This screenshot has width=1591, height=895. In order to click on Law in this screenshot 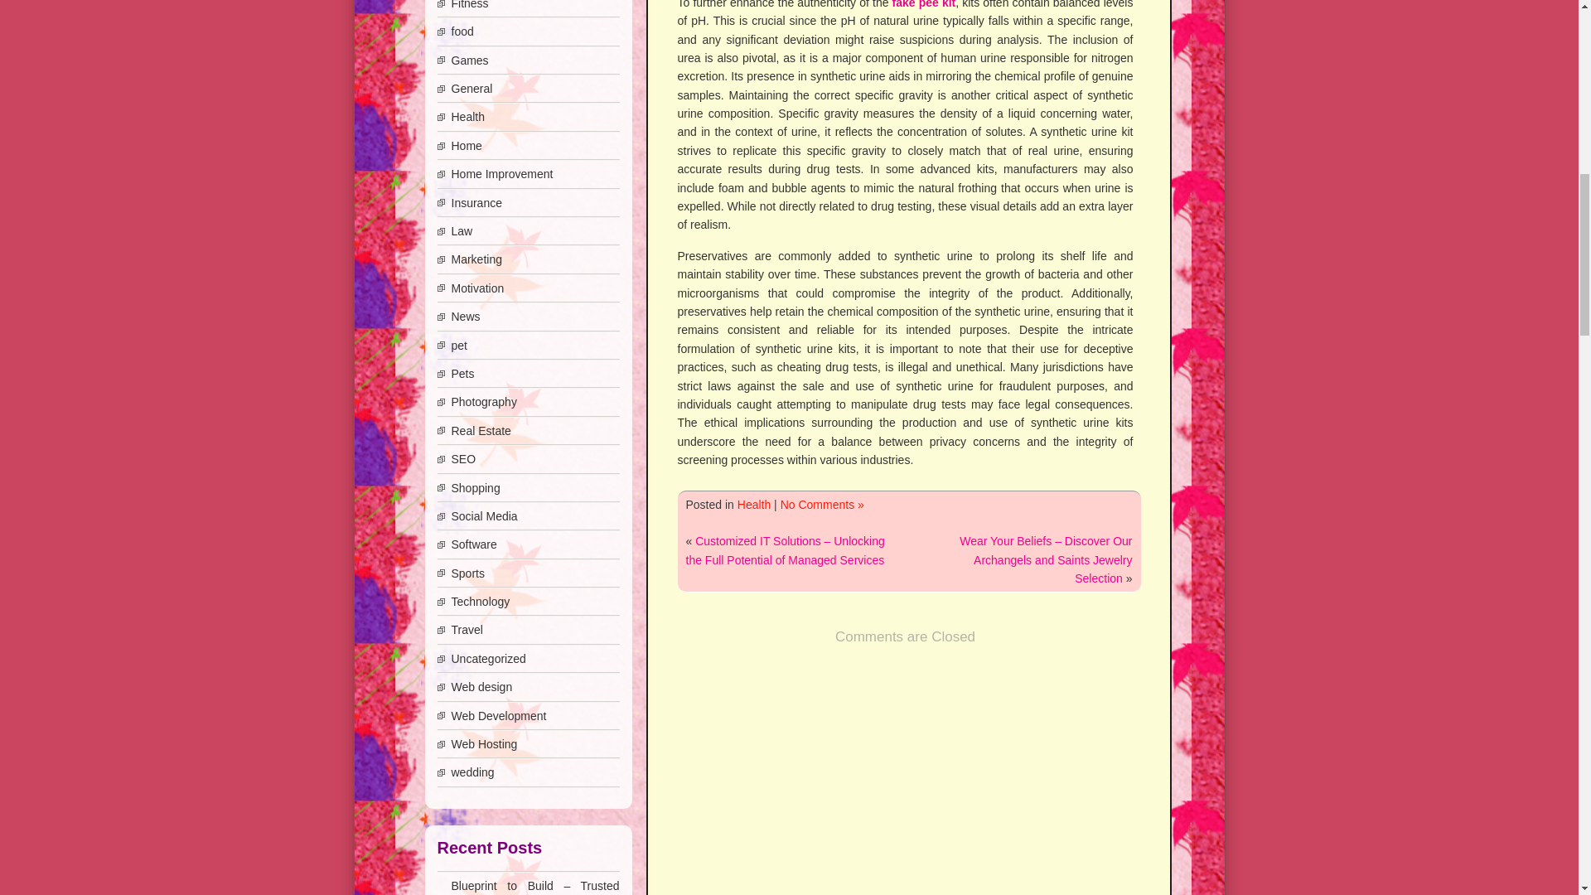, I will do `click(461, 231)`.